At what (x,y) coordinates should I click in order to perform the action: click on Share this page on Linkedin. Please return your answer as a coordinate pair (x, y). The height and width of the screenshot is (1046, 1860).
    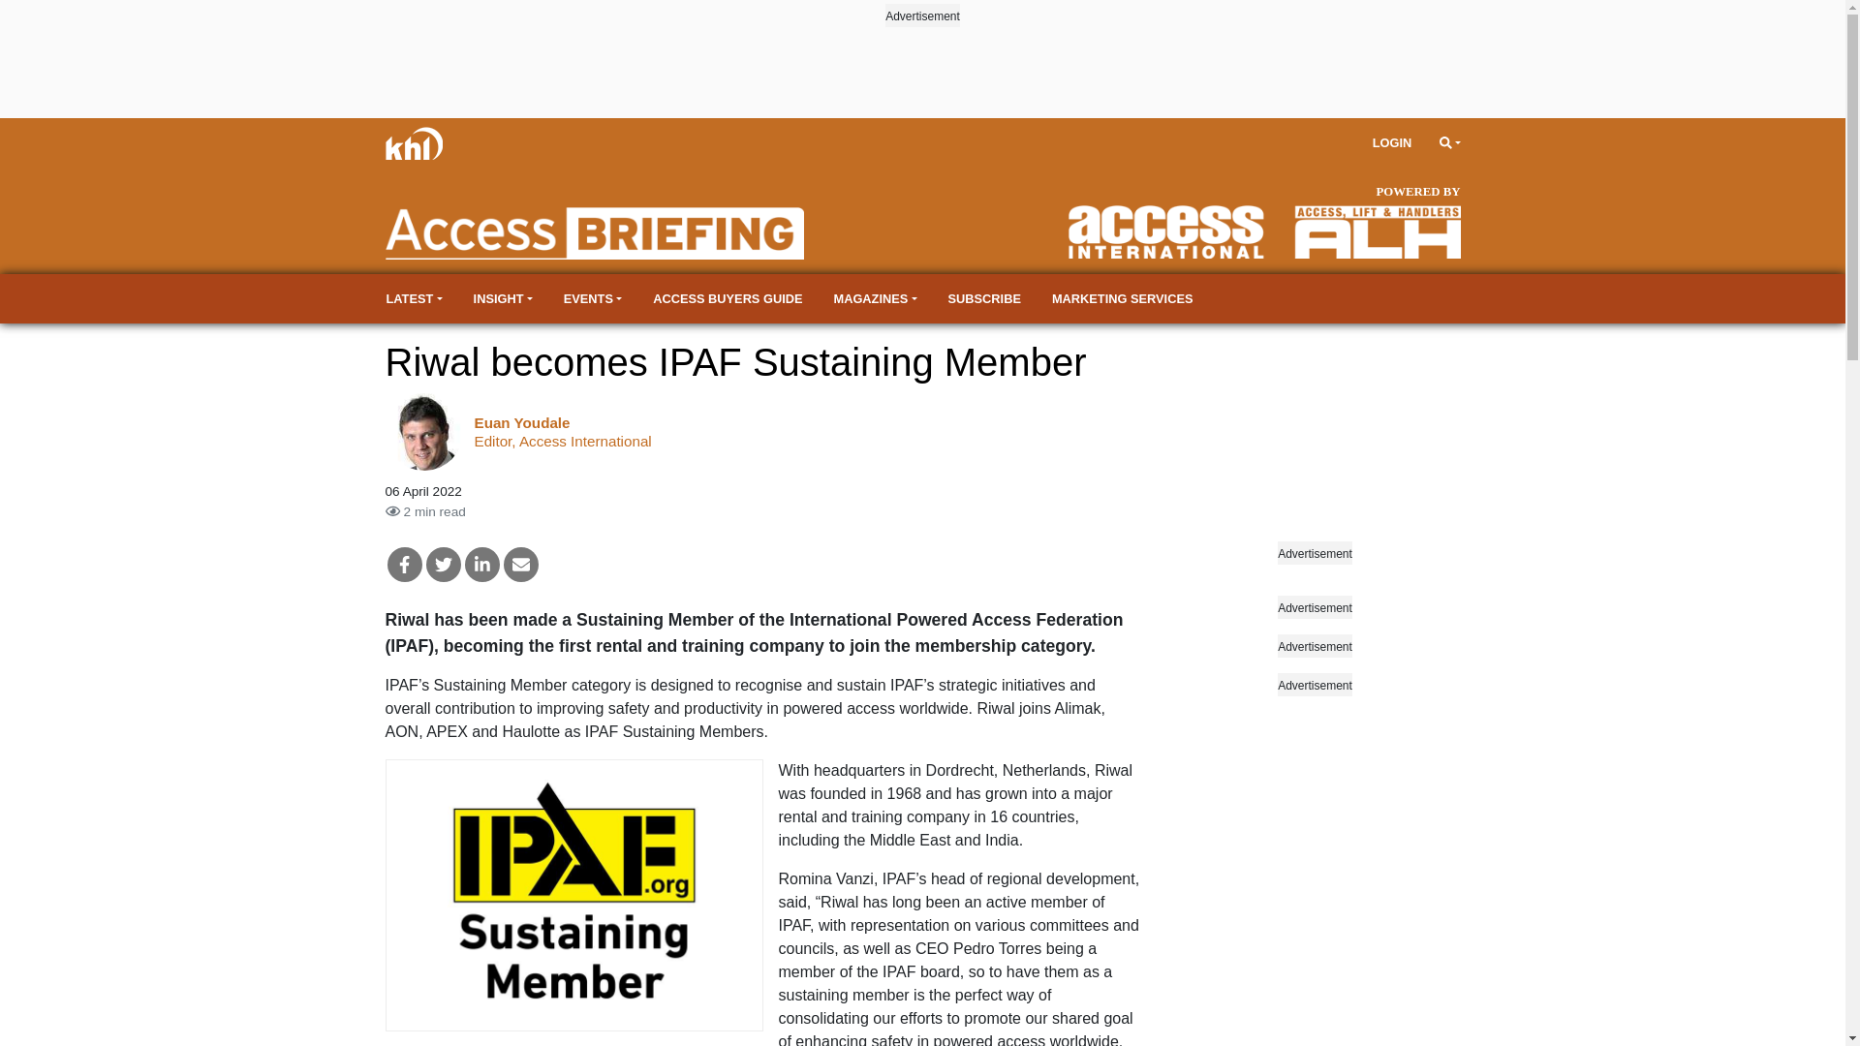
    Looking at the image, I should click on (482, 564).